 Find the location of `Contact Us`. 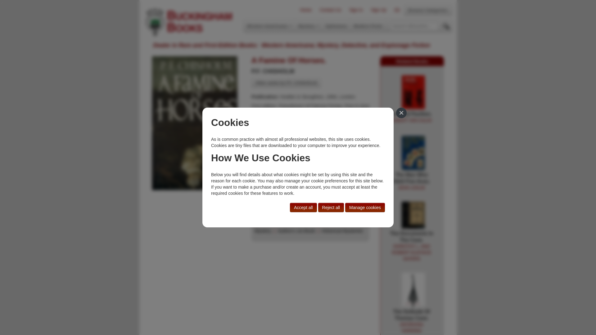

Contact Us is located at coordinates (397, 10).